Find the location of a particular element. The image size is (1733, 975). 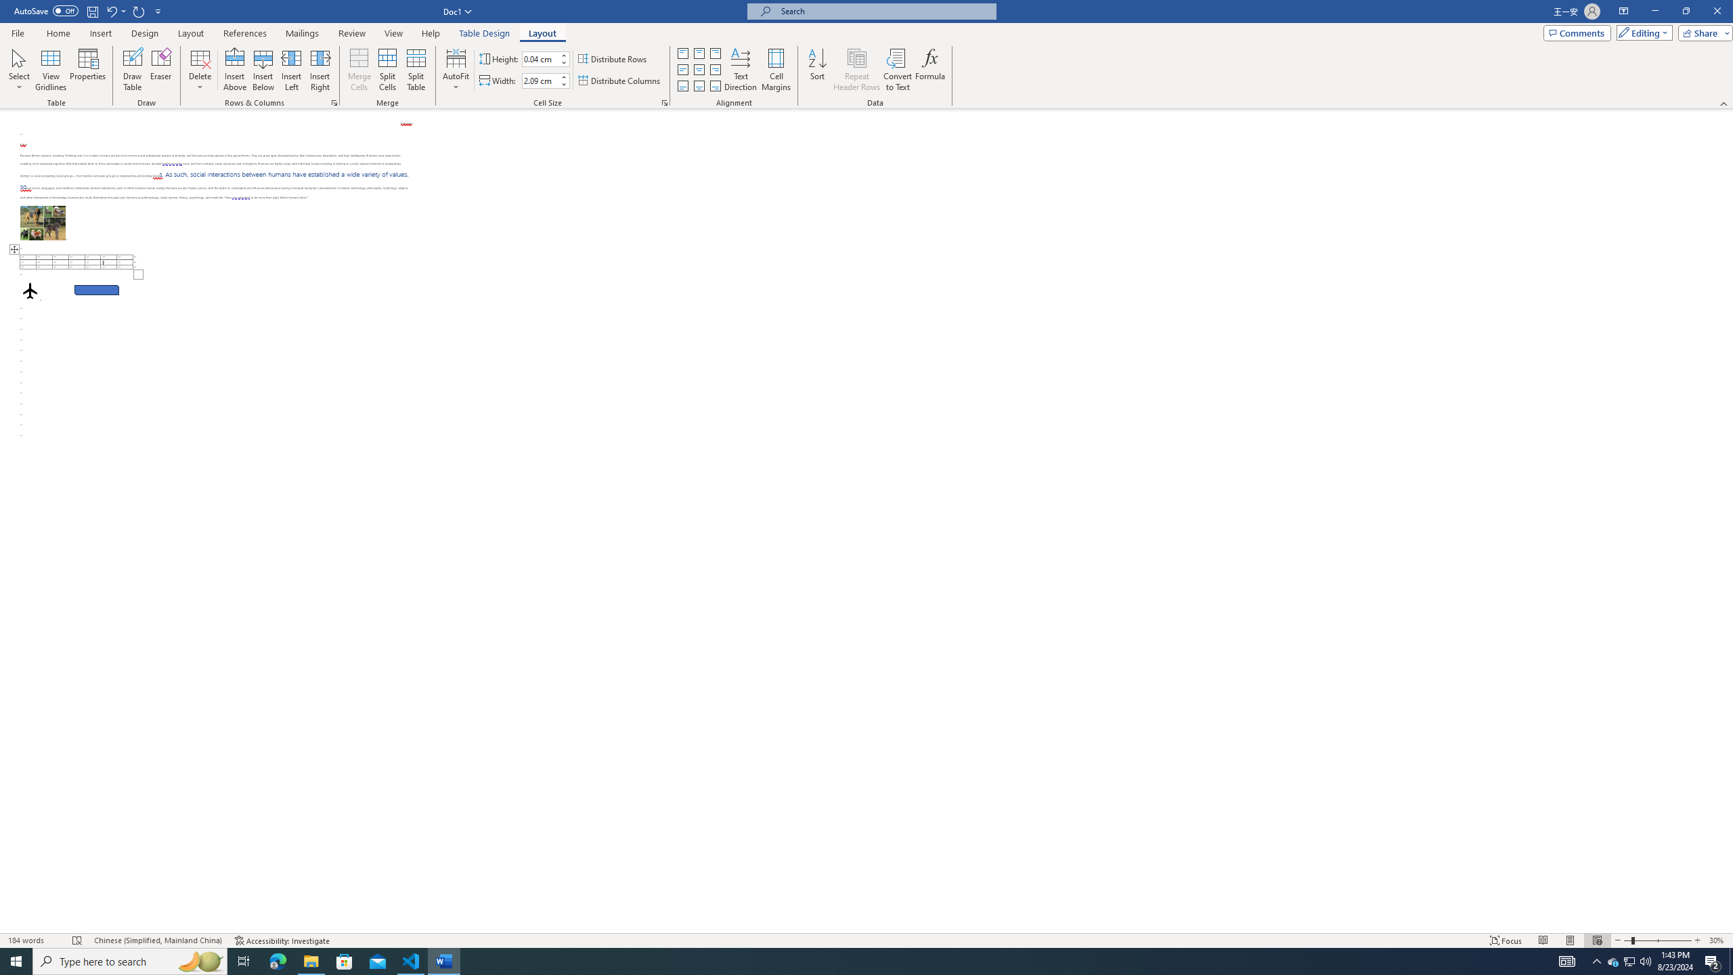

Table Column Width is located at coordinates (540, 81).